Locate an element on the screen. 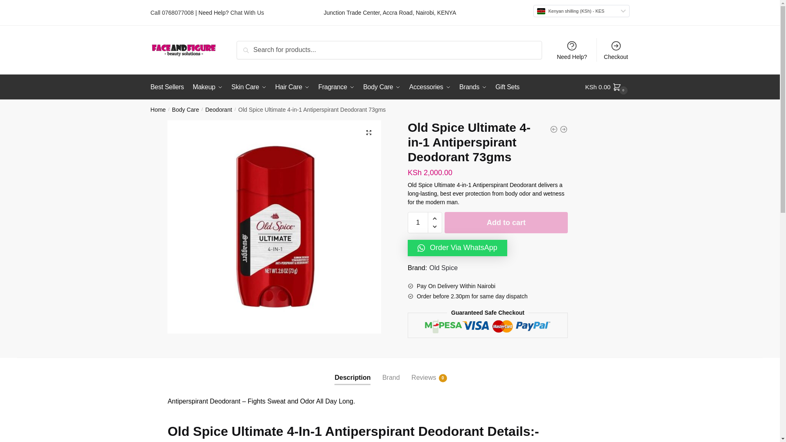 The width and height of the screenshot is (786, 442). Skin Care is located at coordinates (248, 87).